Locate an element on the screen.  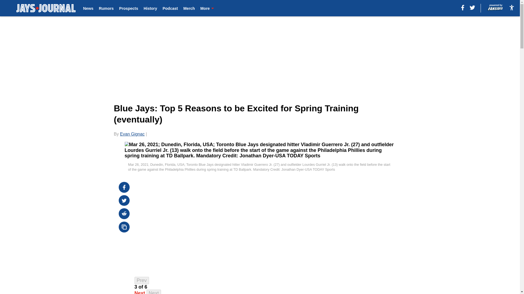
Prospects is located at coordinates (129, 8).